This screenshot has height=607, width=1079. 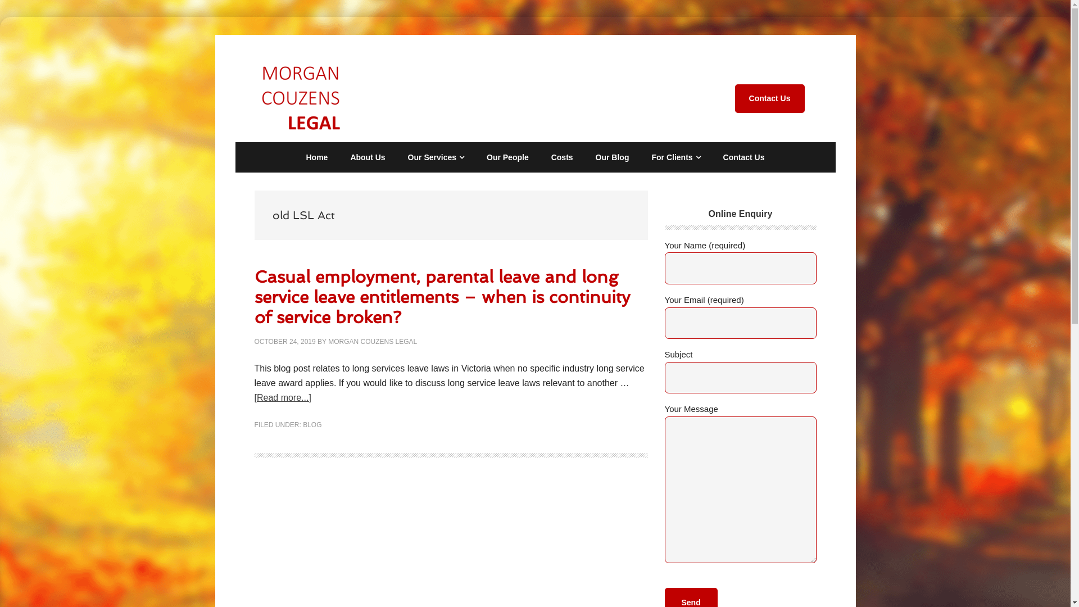 What do you see at coordinates (770, 99) in the screenshot?
I see `Contact Us` at bounding box center [770, 99].